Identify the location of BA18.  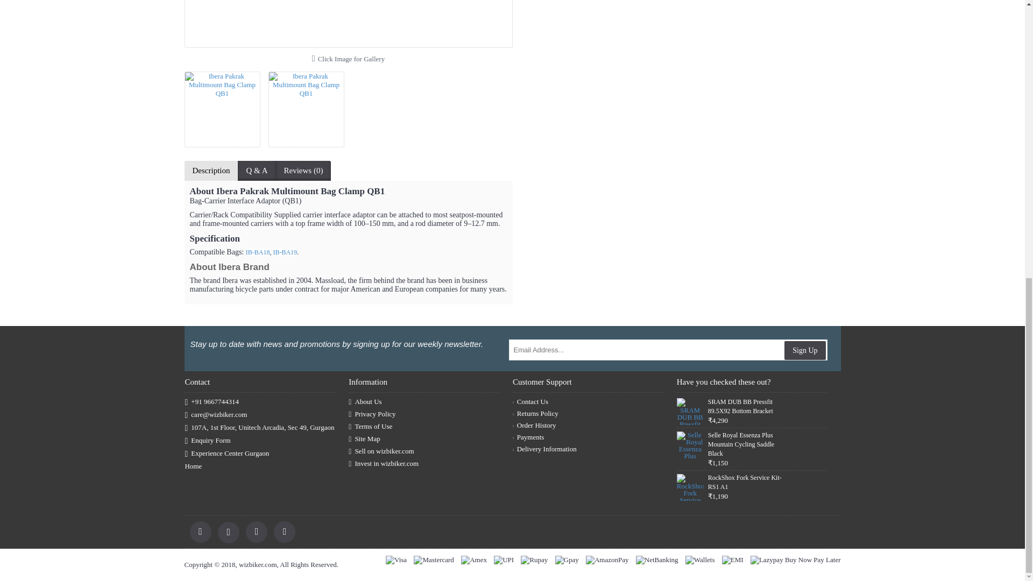
(257, 252).